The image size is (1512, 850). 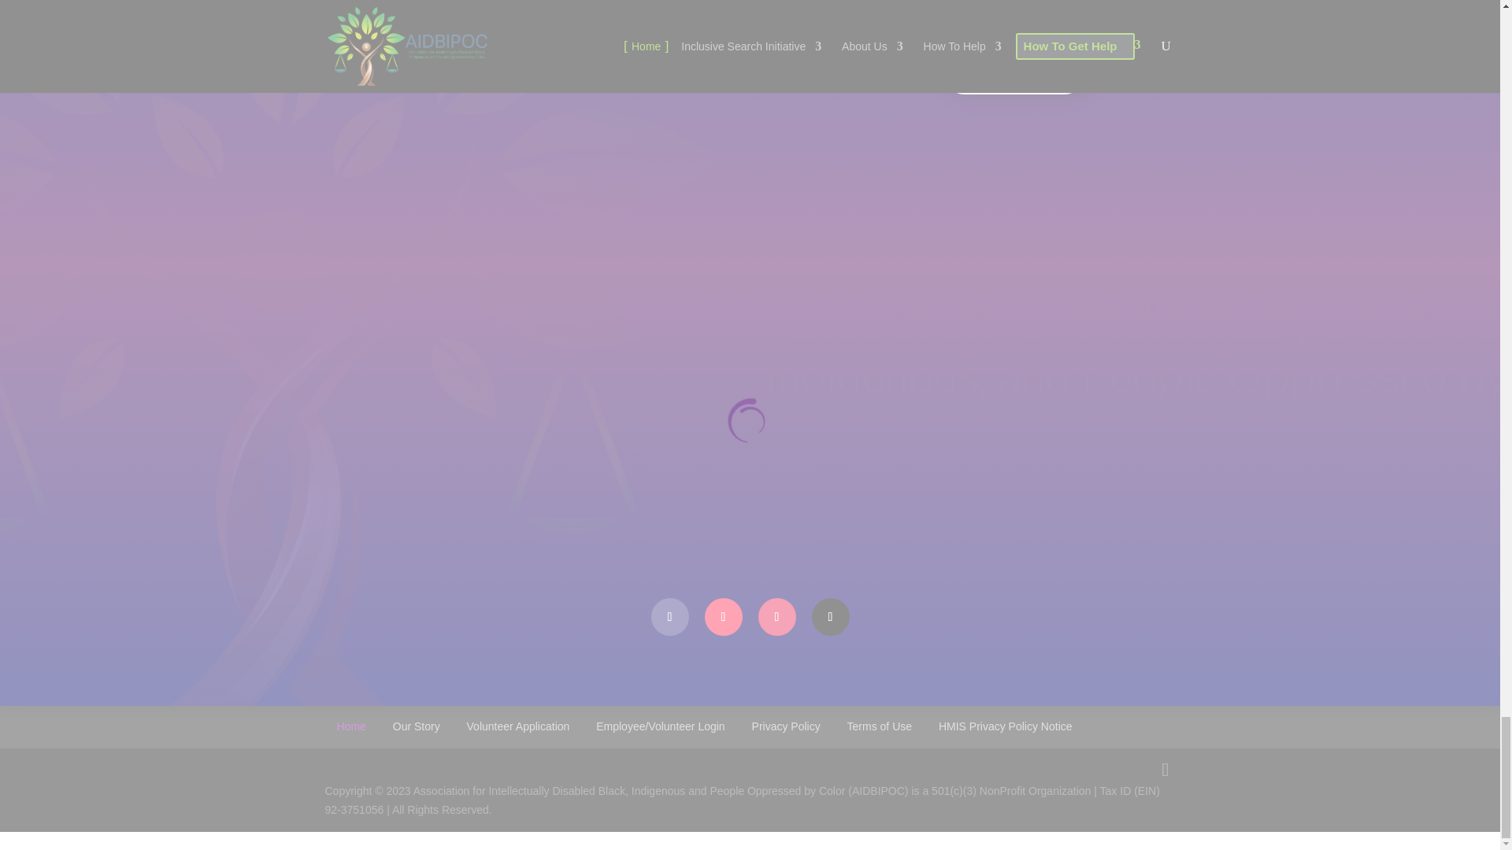 What do you see at coordinates (829, 617) in the screenshot?
I see `Follow on X` at bounding box center [829, 617].